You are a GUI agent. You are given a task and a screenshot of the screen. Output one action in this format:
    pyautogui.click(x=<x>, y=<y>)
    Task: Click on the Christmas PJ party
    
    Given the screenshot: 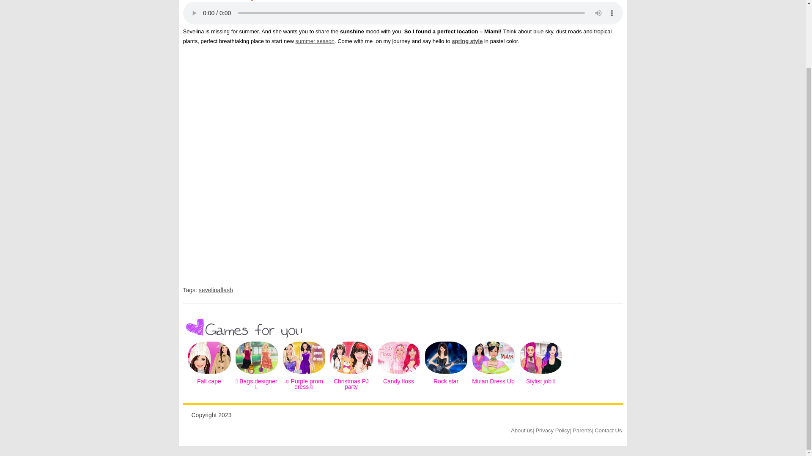 What is the action you would take?
    pyautogui.click(x=351, y=376)
    